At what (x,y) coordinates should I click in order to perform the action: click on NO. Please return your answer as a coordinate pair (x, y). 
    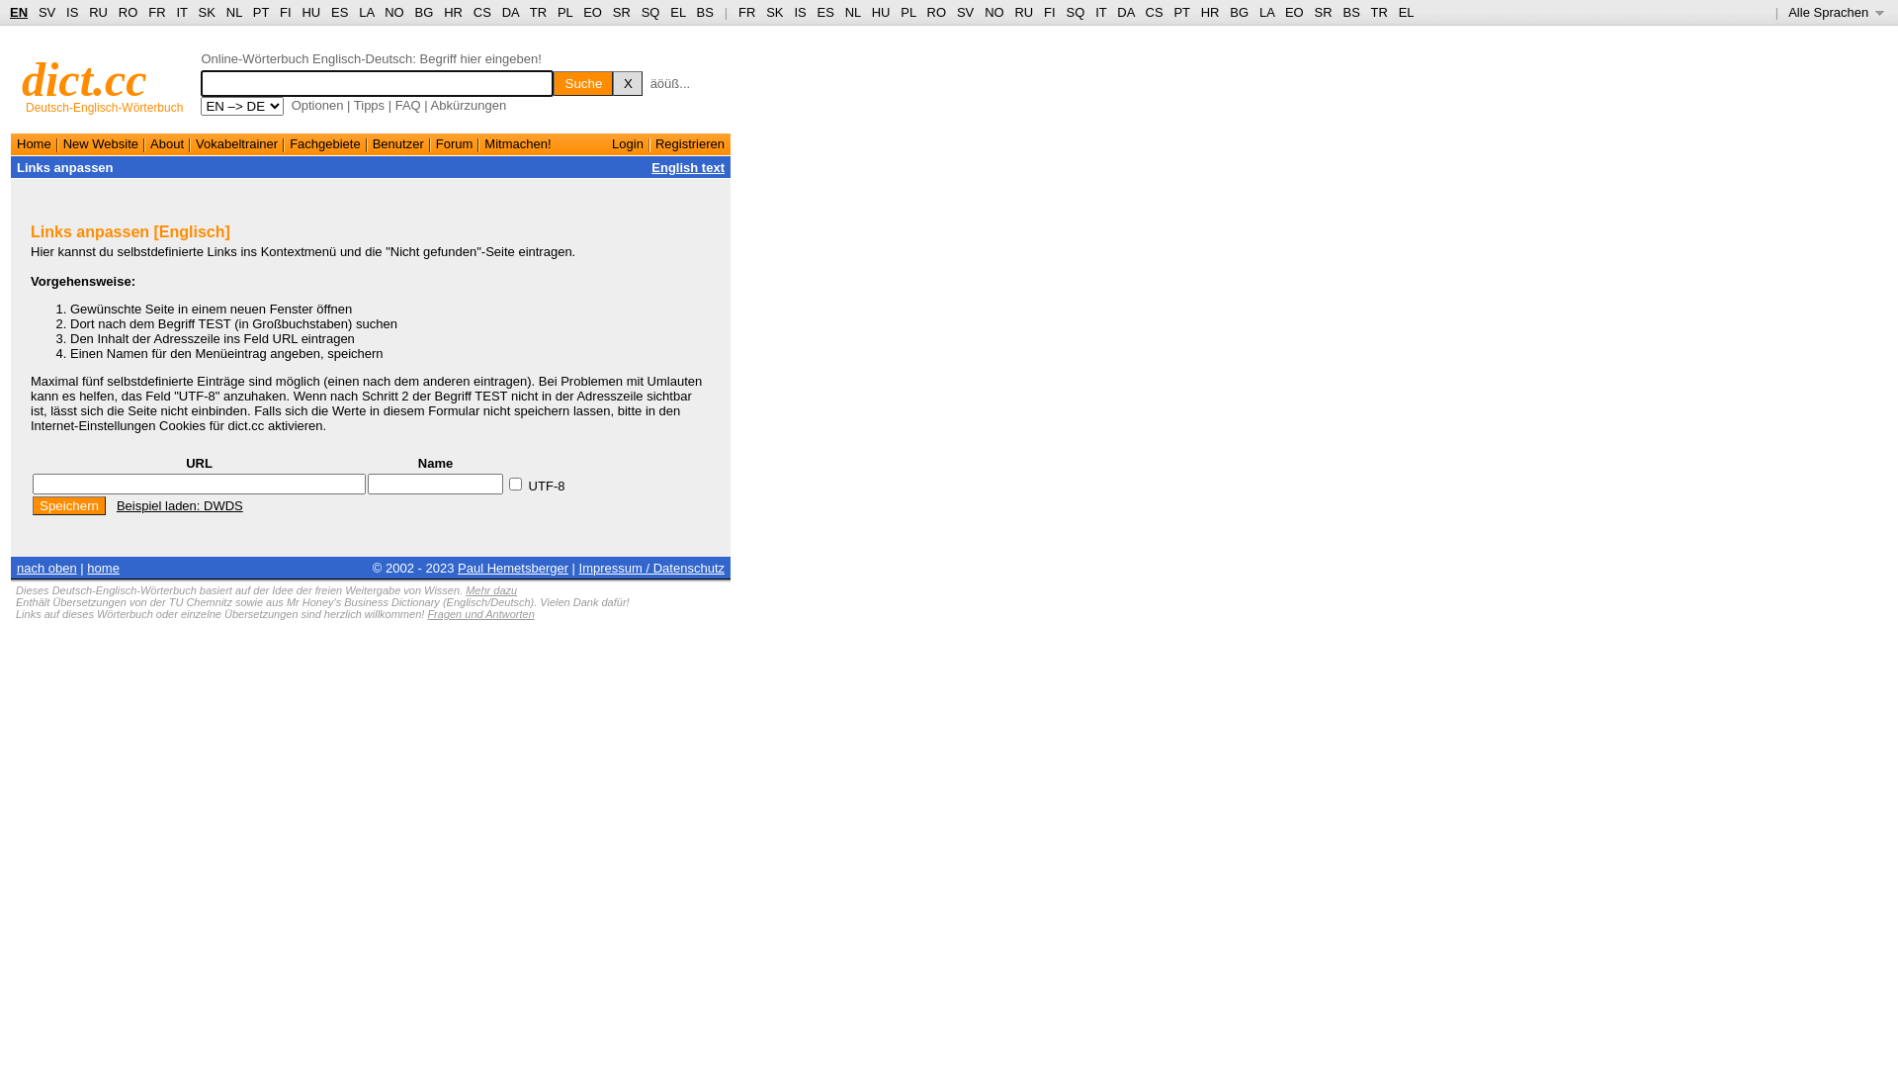
    Looking at the image, I should click on (994, 12).